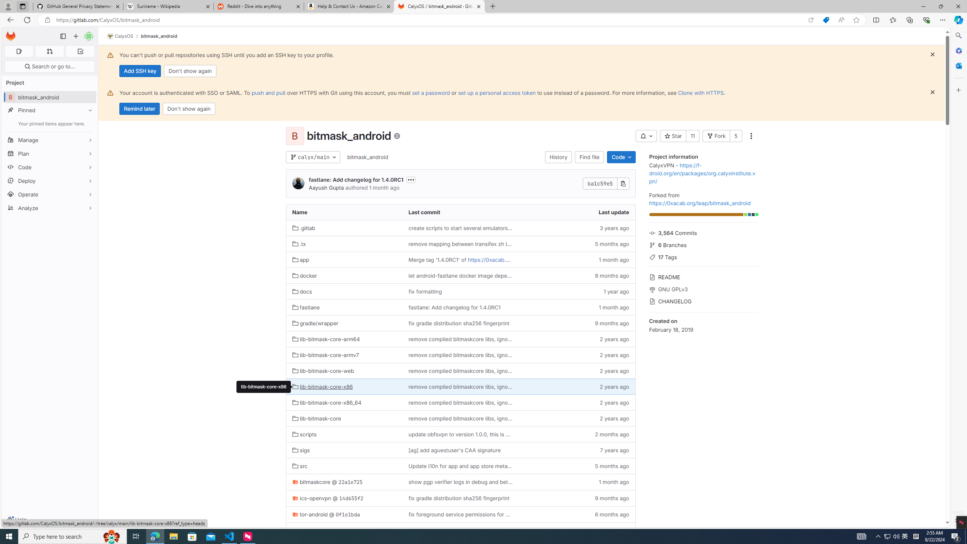 The height and width of the screenshot is (544, 967). Describe the element at coordinates (344, 434) in the screenshot. I see `scripts` at that location.